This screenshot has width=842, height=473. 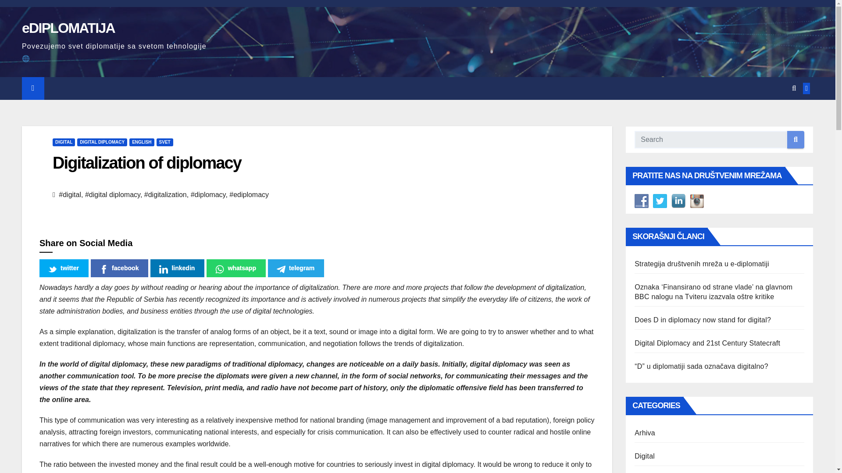 What do you see at coordinates (63, 142) in the screenshot?
I see `DIGITAL` at bounding box center [63, 142].